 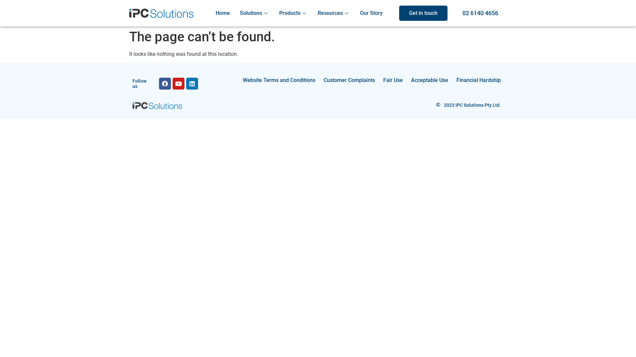 What do you see at coordinates (223, 13) in the screenshot?
I see `Home` at bounding box center [223, 13].